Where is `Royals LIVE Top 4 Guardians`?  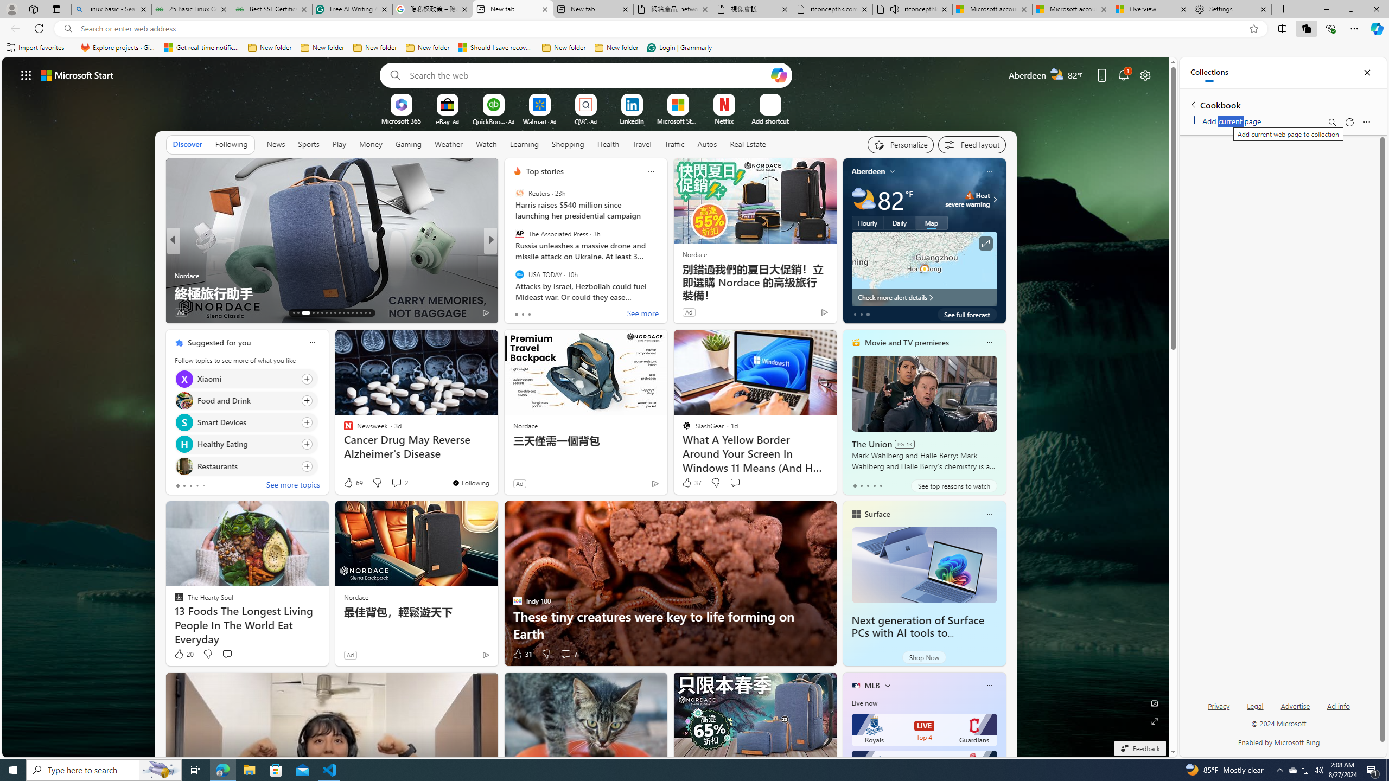 Royals LIVE Top 4 Guardians is located at coordinates (925, 730).